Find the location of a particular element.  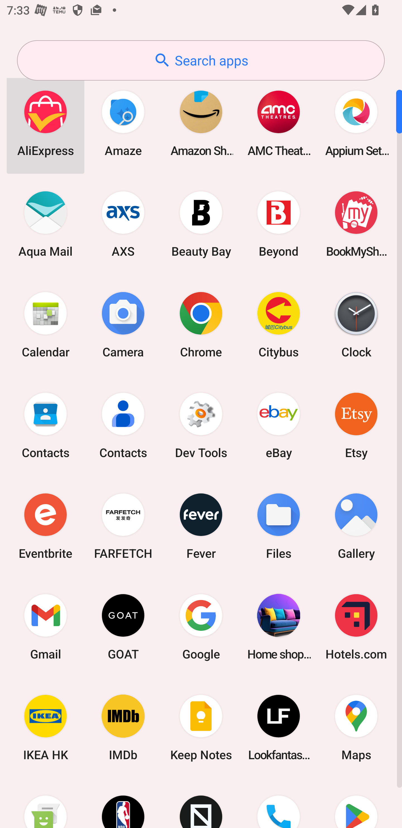

Calendar is located at coordinates (46, 324).